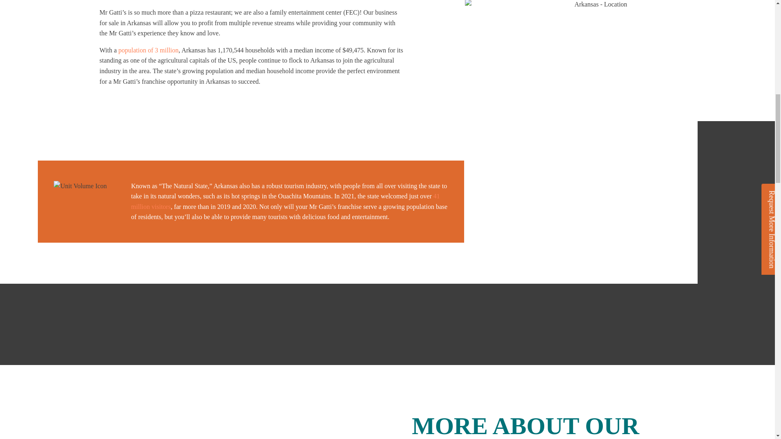  What do you see at coordinates (285, 202) in the screenshot?
I see `41 million visitors` at bounding box center [285, 202].